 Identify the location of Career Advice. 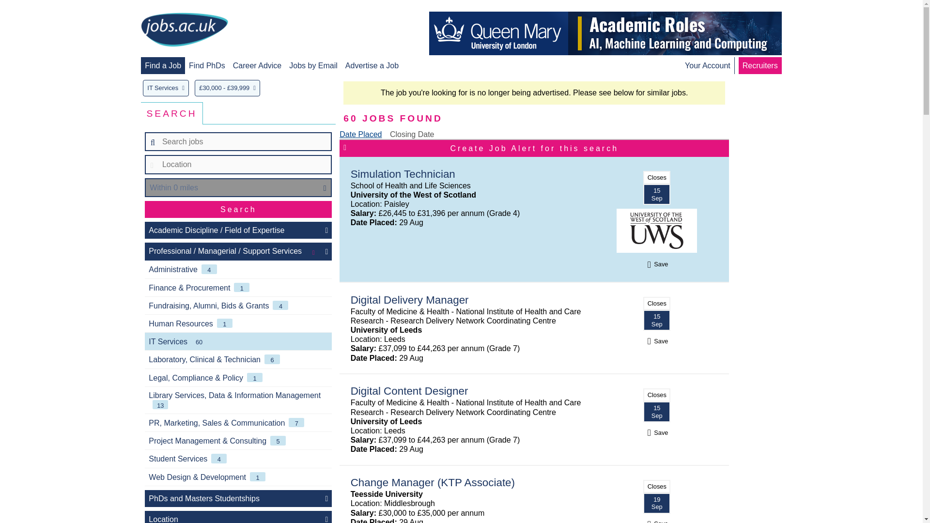
(257, 65).